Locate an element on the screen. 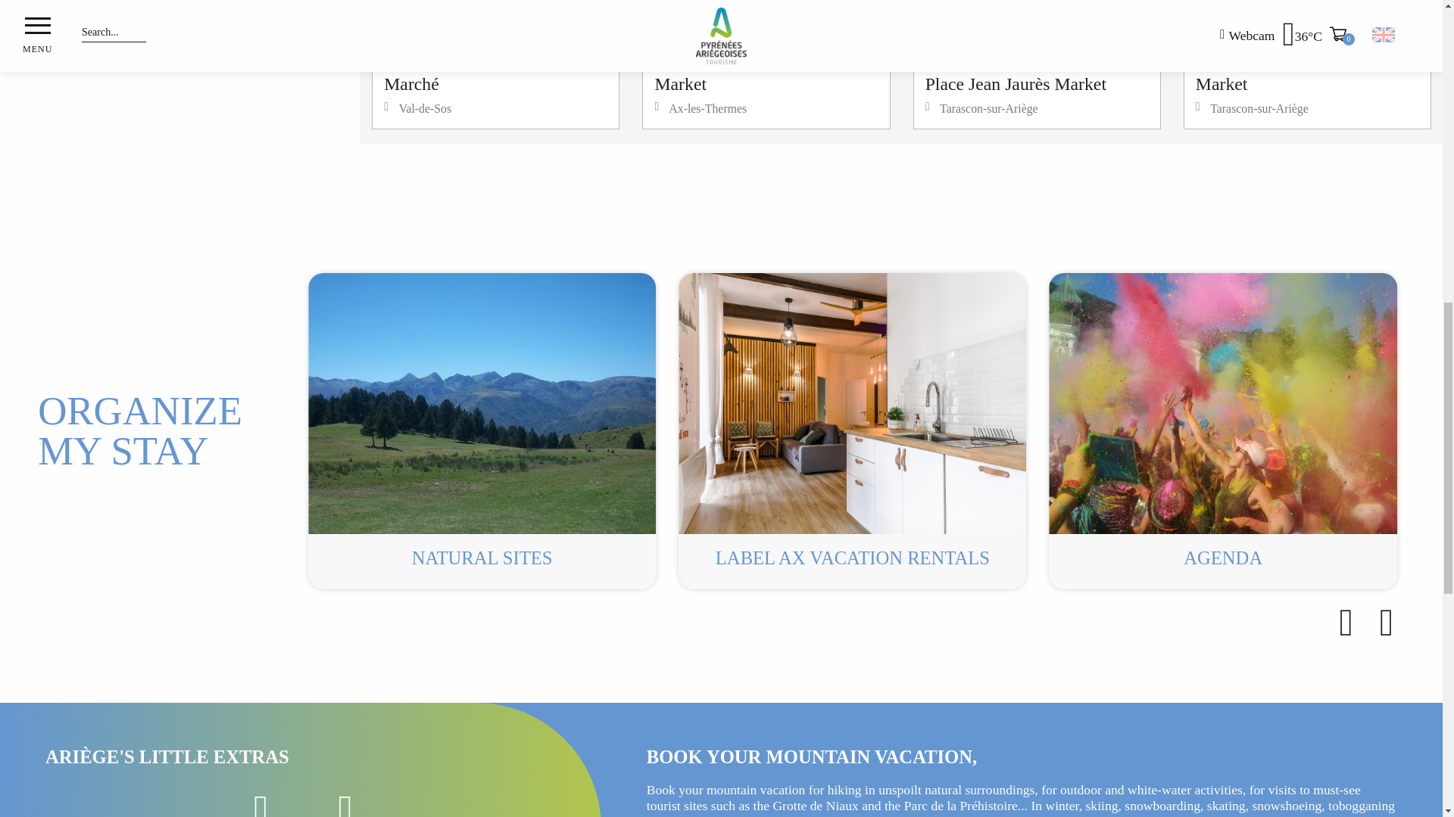 Image resolution: width=1454 pixels, height=817 pixels. Webcams is located at coordinates (853, 430).